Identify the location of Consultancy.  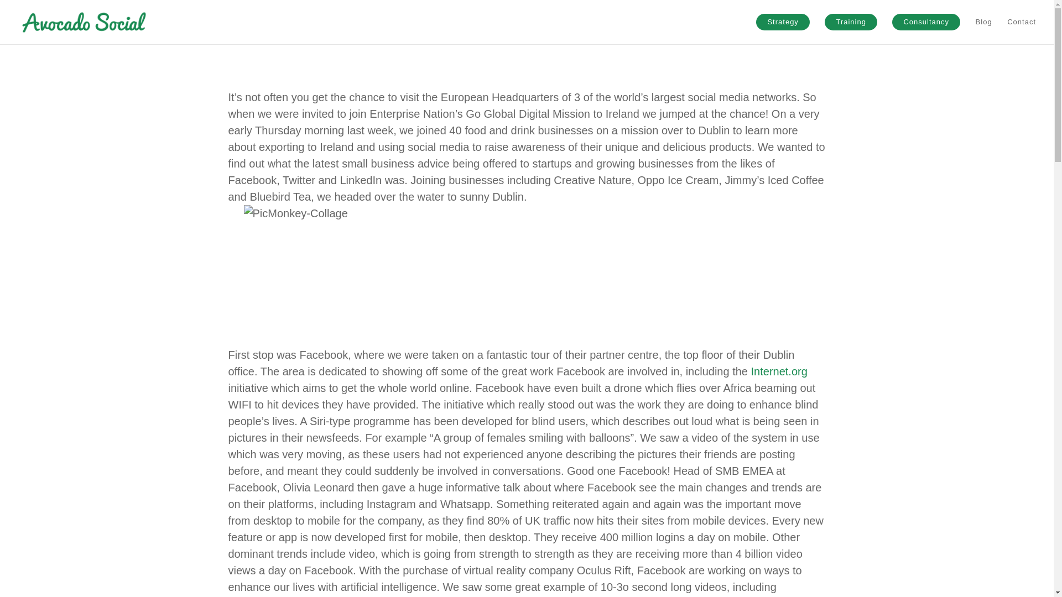
(926, 22).